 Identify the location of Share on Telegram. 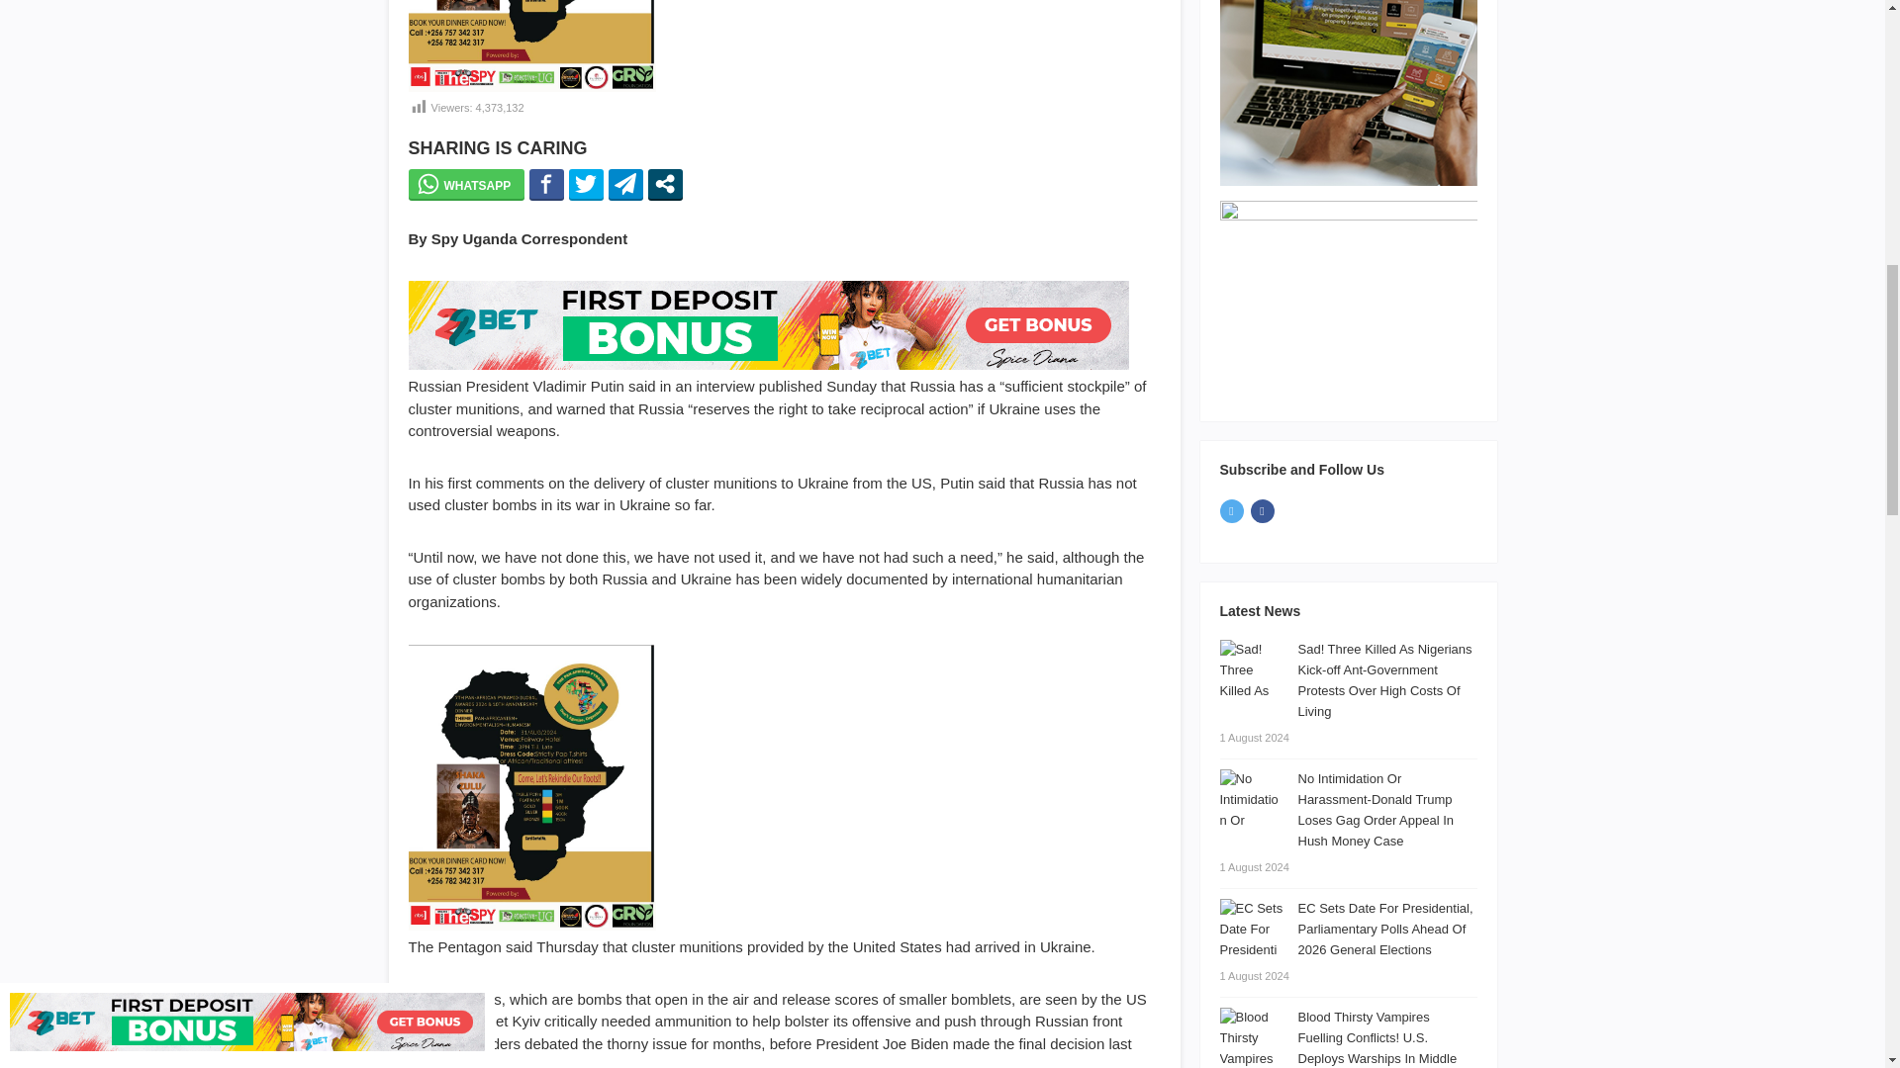
(625, 183).